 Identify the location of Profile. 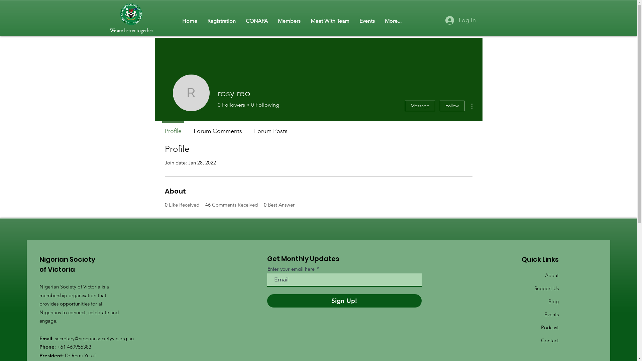
(173, 128).